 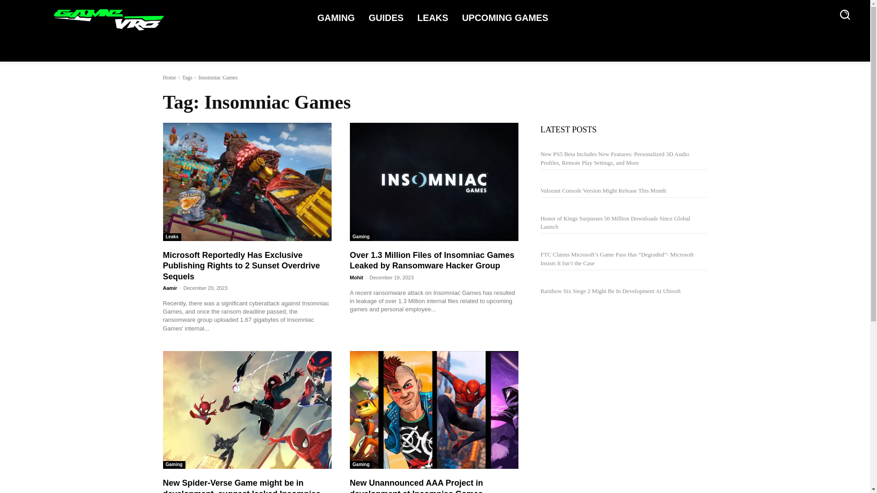 I want to click on Leaks, so click(x=171, y=237).